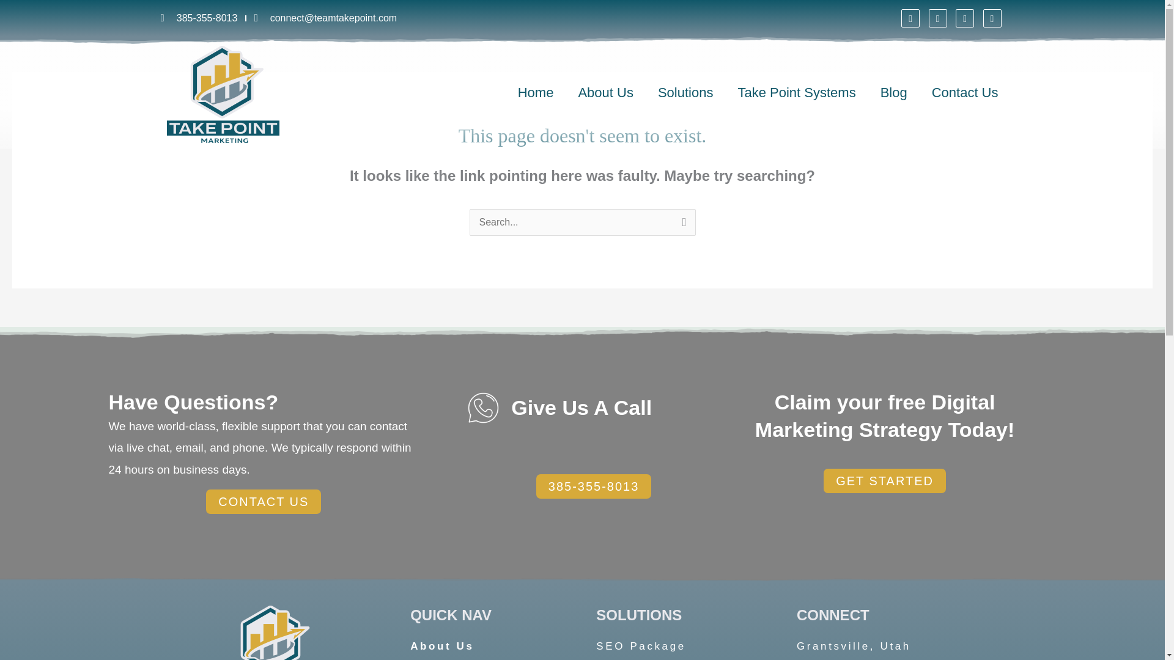 The width and height of the screenshot is (1174, 660). I want to click on Contact Us, so click(965, 92).